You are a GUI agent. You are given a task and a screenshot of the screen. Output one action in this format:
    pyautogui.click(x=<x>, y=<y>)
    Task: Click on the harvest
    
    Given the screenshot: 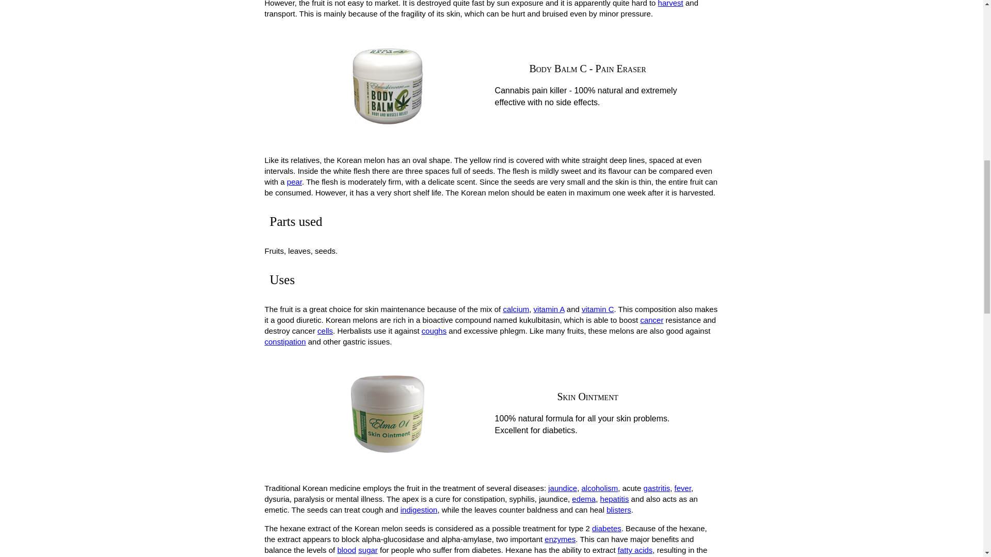 What is the action you would take?
    pyautogui.click(x=670, y=4)
    